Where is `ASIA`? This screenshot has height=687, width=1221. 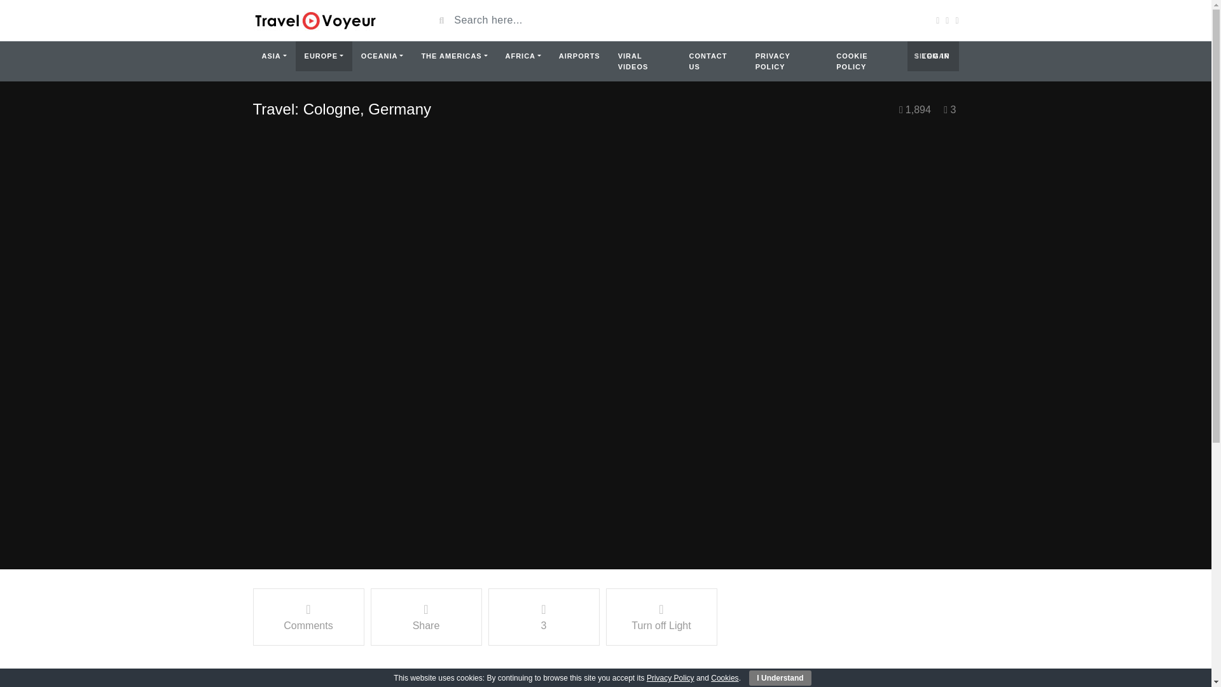
ASIA is located at coordinates (273, 56).